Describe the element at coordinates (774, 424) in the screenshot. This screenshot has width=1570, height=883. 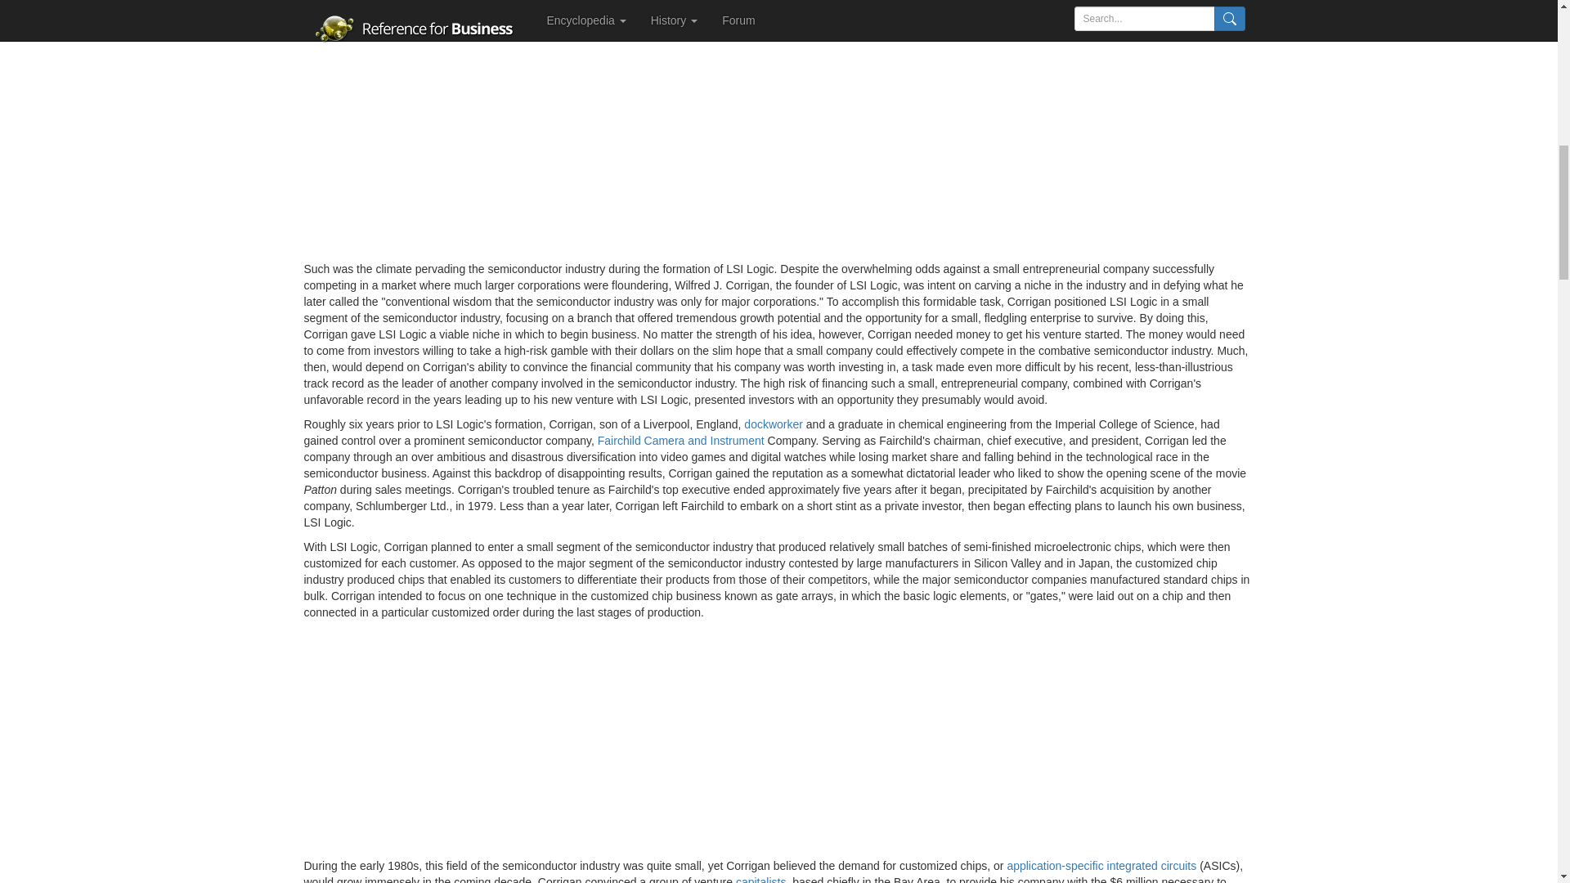
I see `dockworker` at that location.